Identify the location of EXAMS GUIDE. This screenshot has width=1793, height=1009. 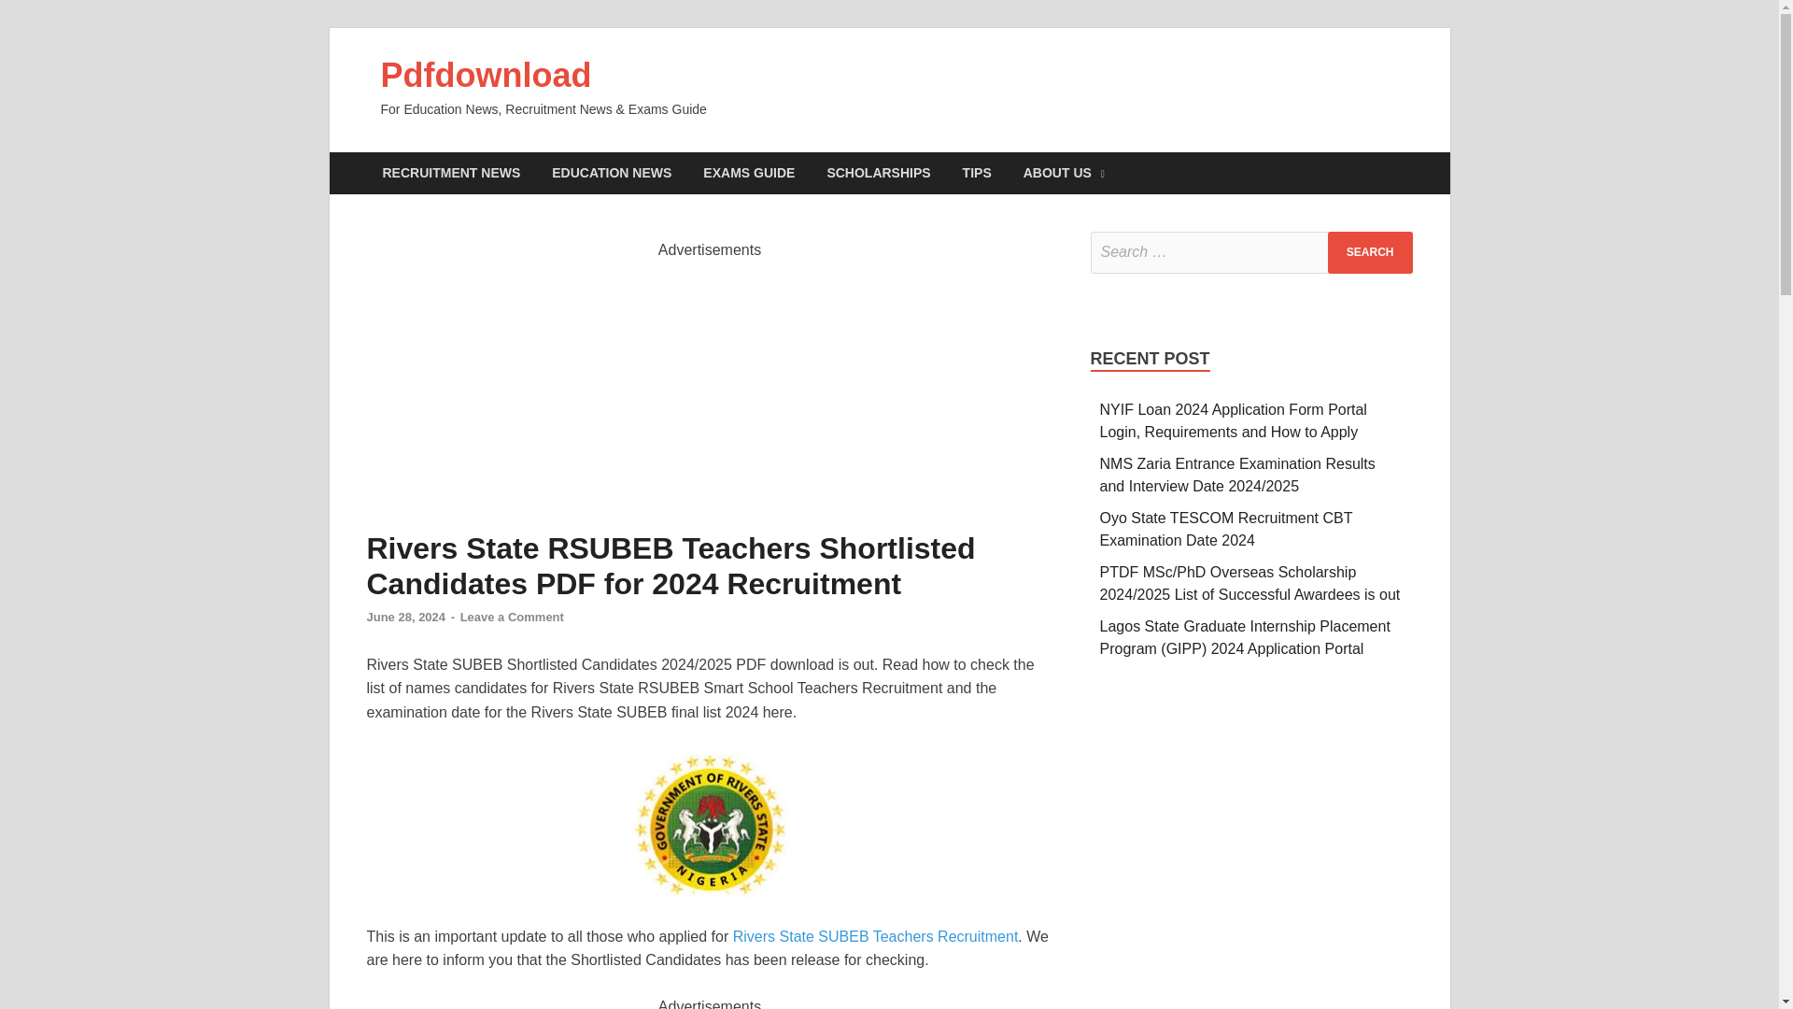
(748, 174).